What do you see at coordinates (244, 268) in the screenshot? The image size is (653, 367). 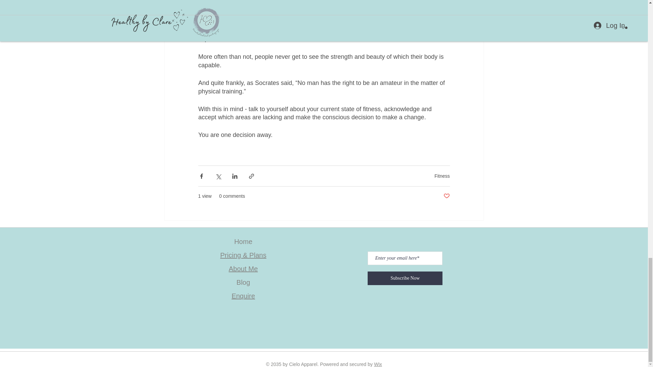 I see `About Me` at bounding box center [244, 268].